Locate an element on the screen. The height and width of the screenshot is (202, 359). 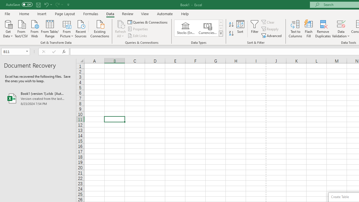
Sort... is located at coordinates (240, 29).